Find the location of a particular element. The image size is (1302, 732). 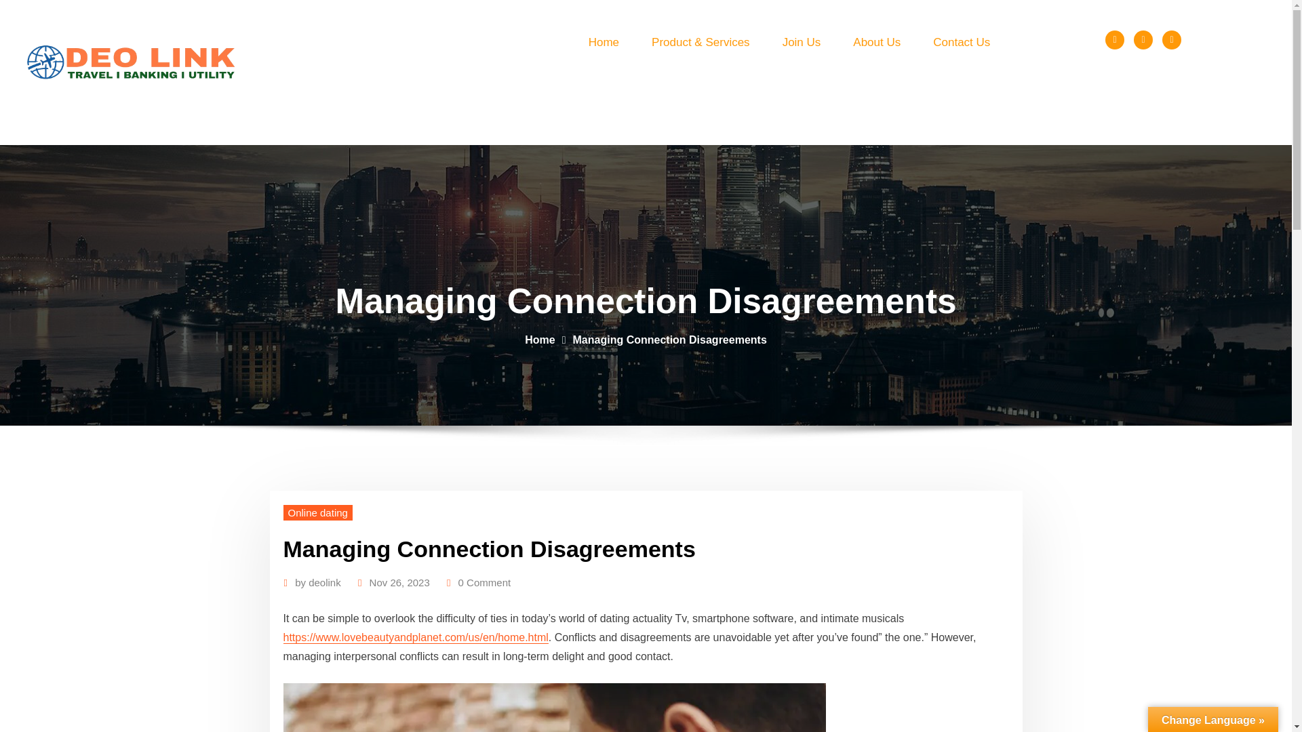

Contact Us is located at coordinates (962, 42).